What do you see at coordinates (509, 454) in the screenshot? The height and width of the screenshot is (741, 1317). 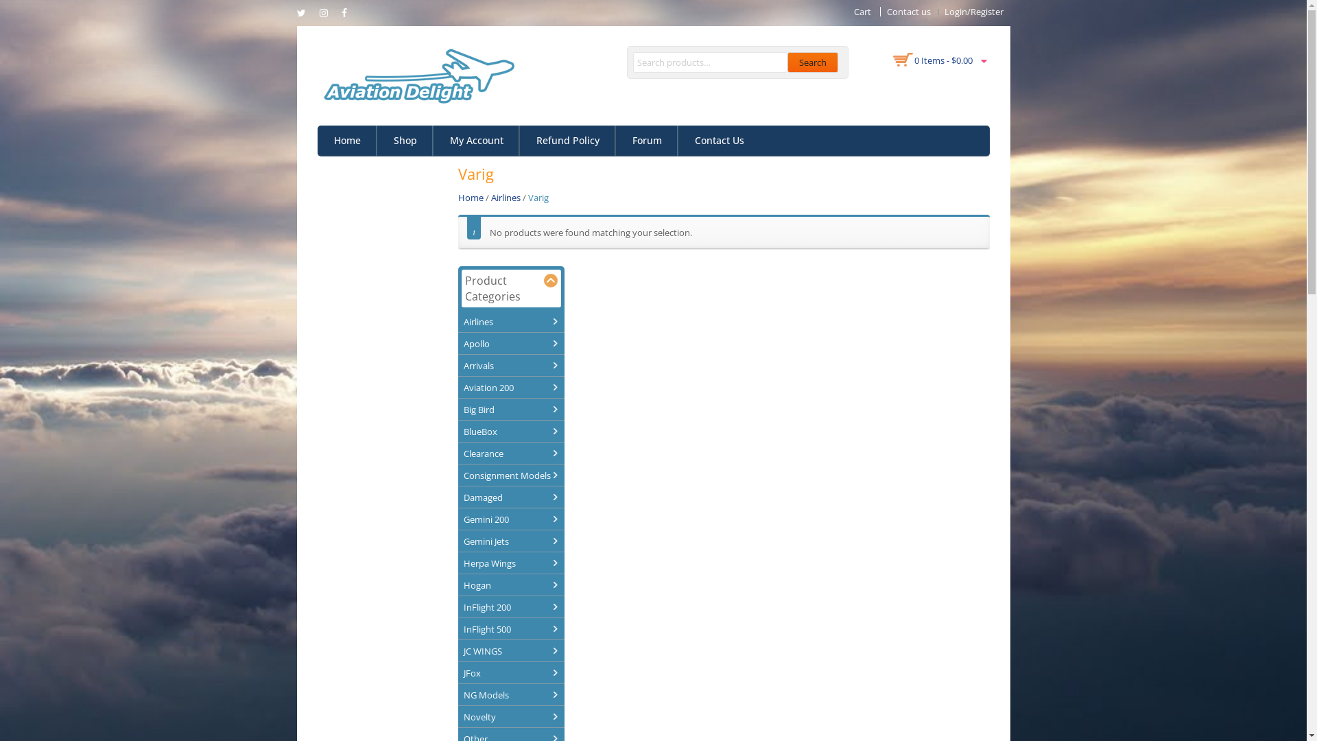 I see `Clearance` at bounding box center [509, 454].